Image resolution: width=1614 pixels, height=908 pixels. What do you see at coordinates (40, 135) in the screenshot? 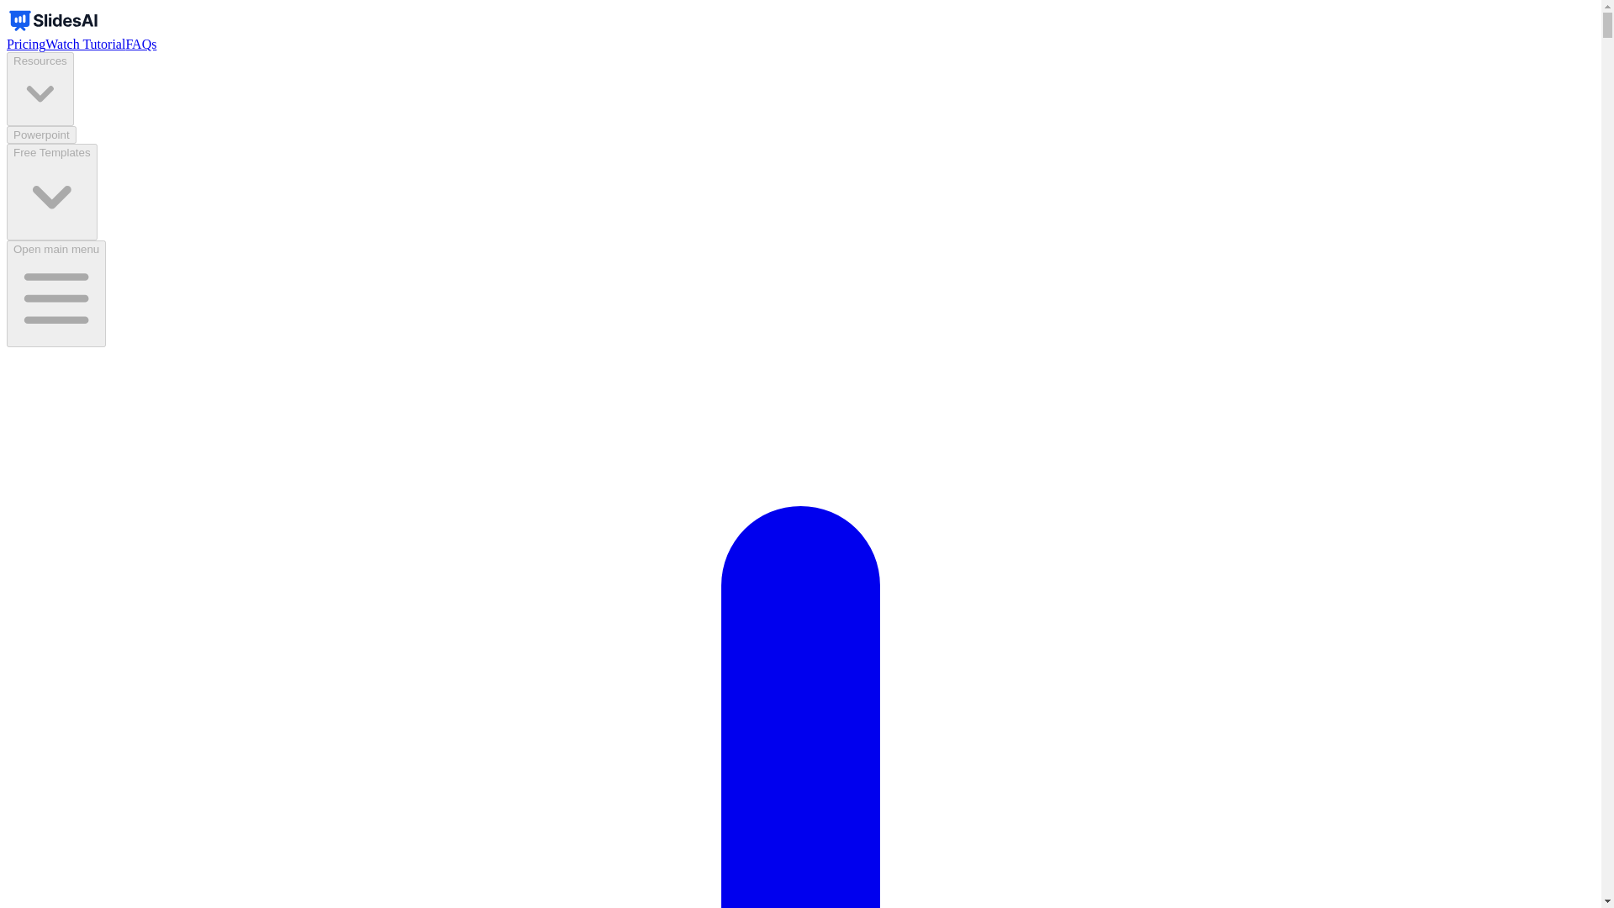
I see `Powepoint` at bounding box center [40, 135].